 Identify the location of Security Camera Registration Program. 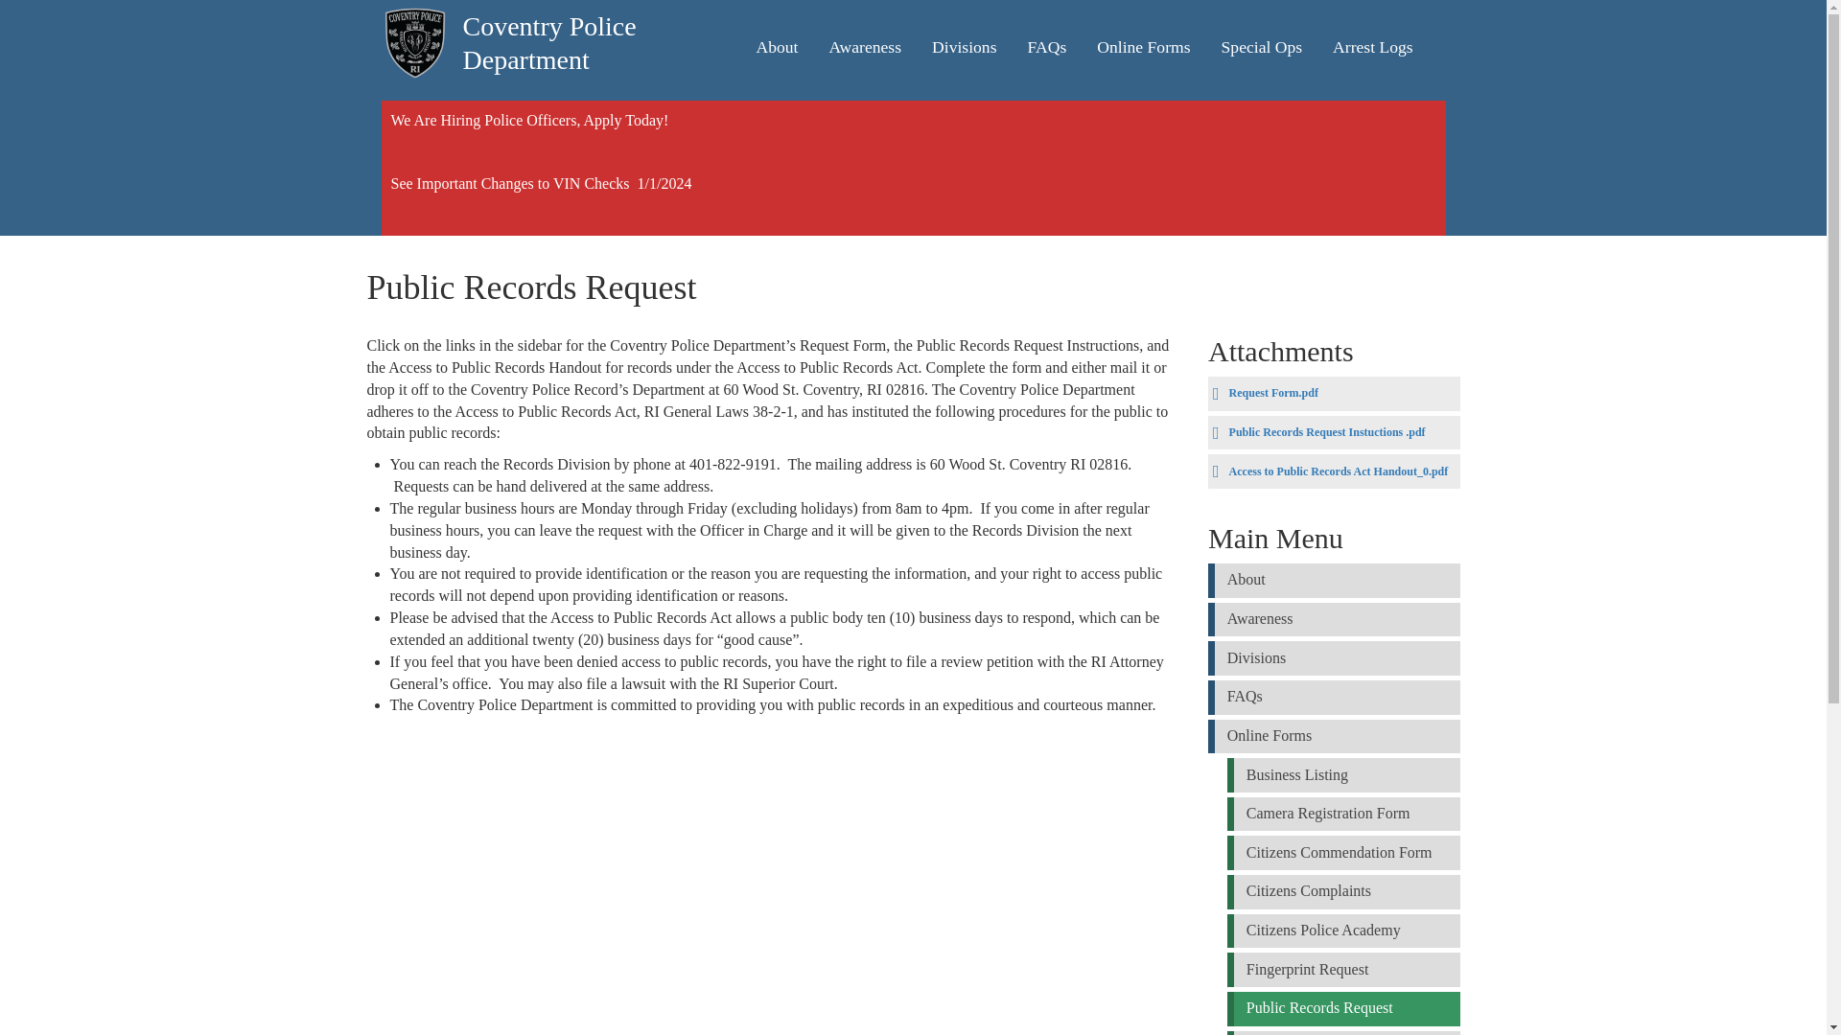
(1333, 736).